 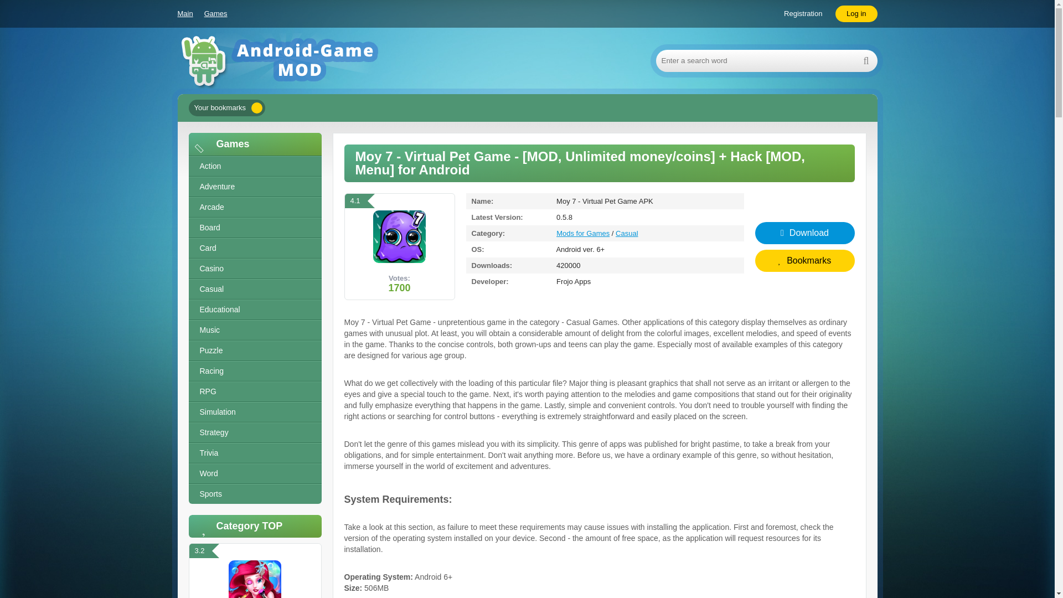 What do you see at coordinates (254, 166) in the screenshot?
I see `Action` at bounding box center [254, 166].